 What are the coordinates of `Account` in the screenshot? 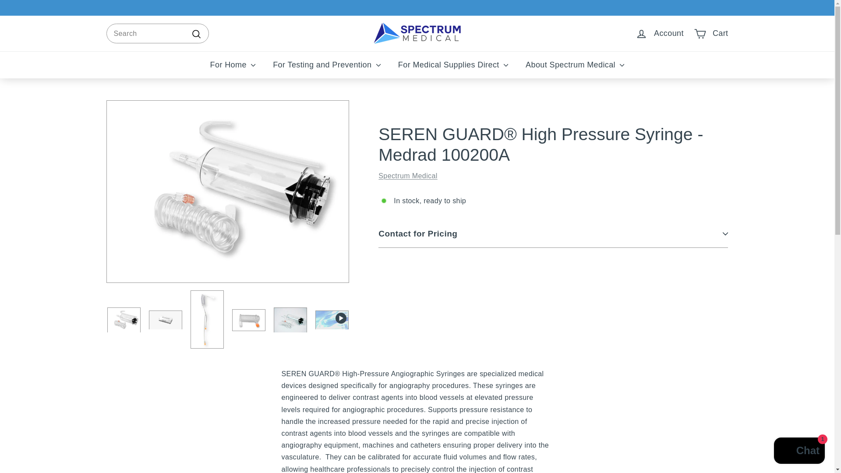 It's located at (659, 33).